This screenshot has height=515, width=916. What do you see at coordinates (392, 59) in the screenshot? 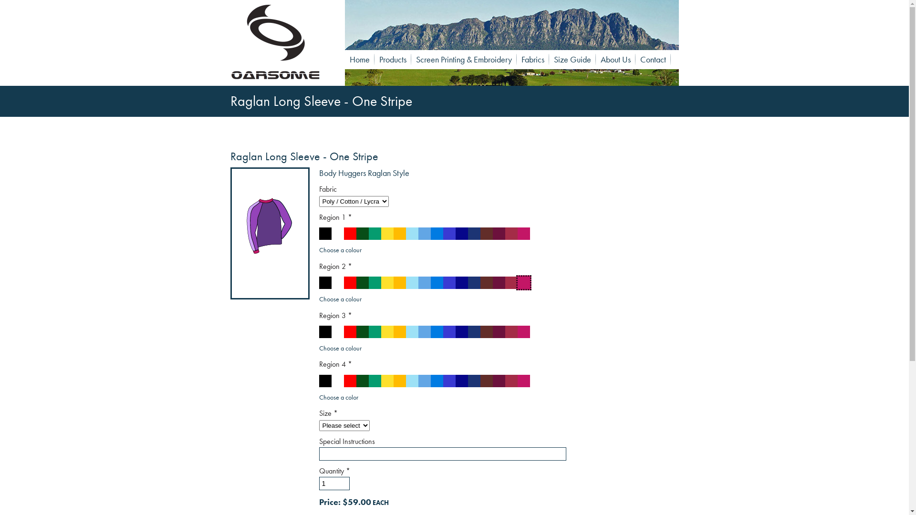
I see `Products` at bounding box center [392, 59].